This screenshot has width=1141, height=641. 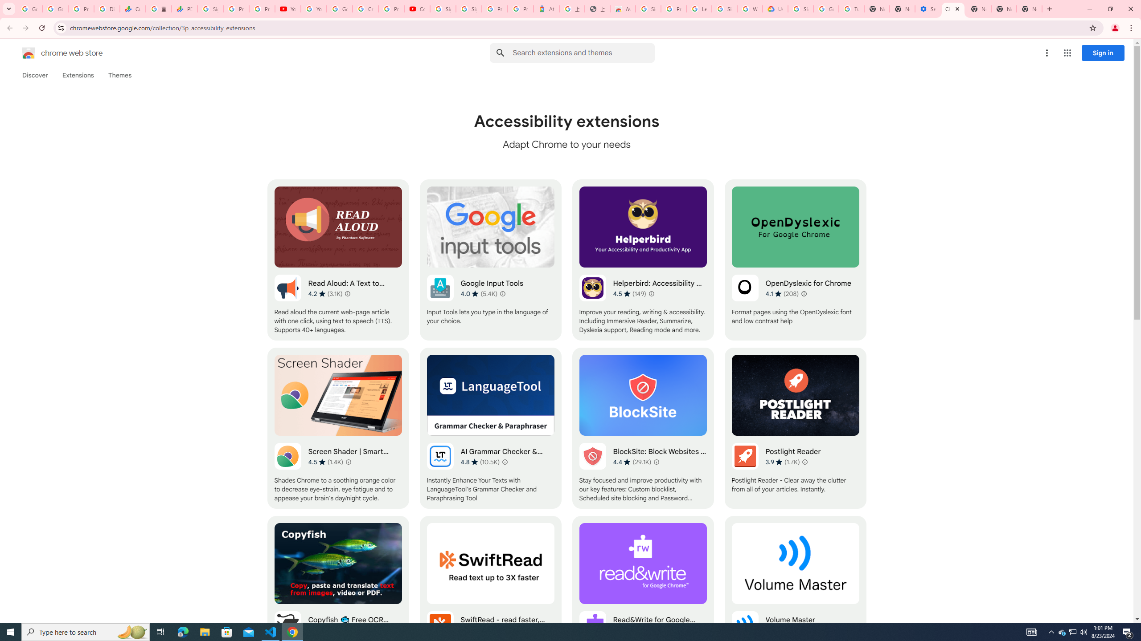 What do you see at coordinates (325, 462) in the screenshot?
I see `Average rating 4.5 out of 5 stars. 1.4K ratings.` at bounding box center [325, 462].